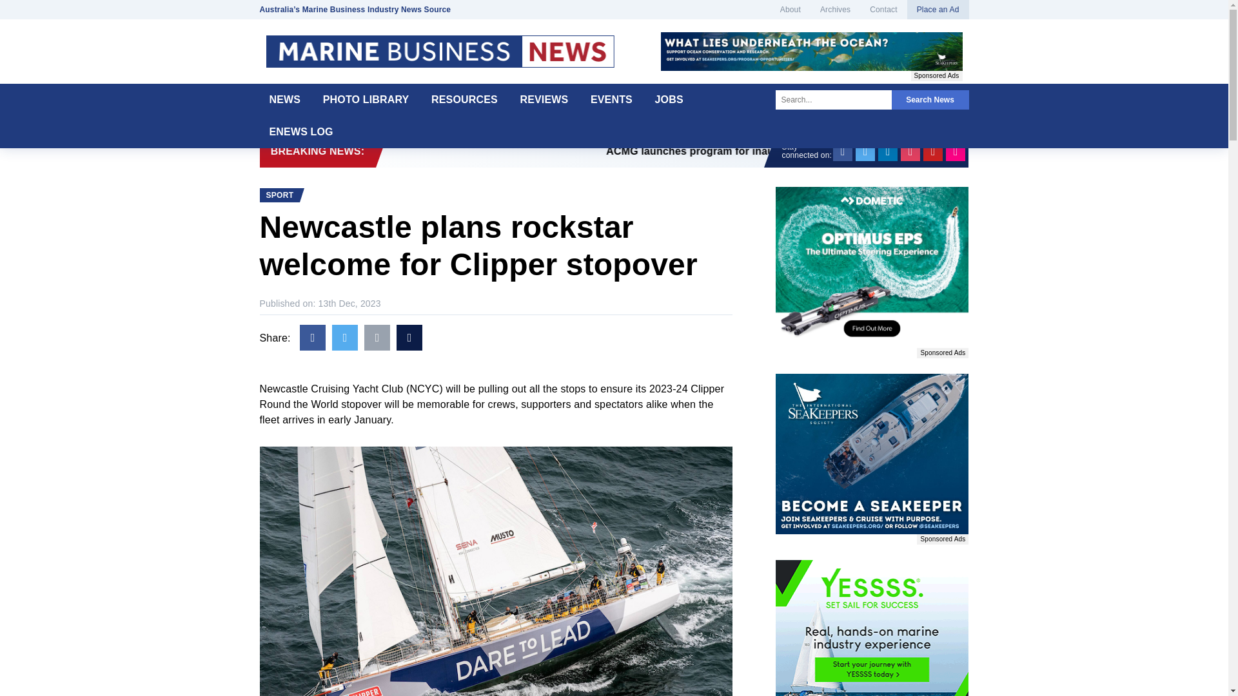 This screenshot has height=696, width=1238. I want to click on JOBS, so click(669, 99).